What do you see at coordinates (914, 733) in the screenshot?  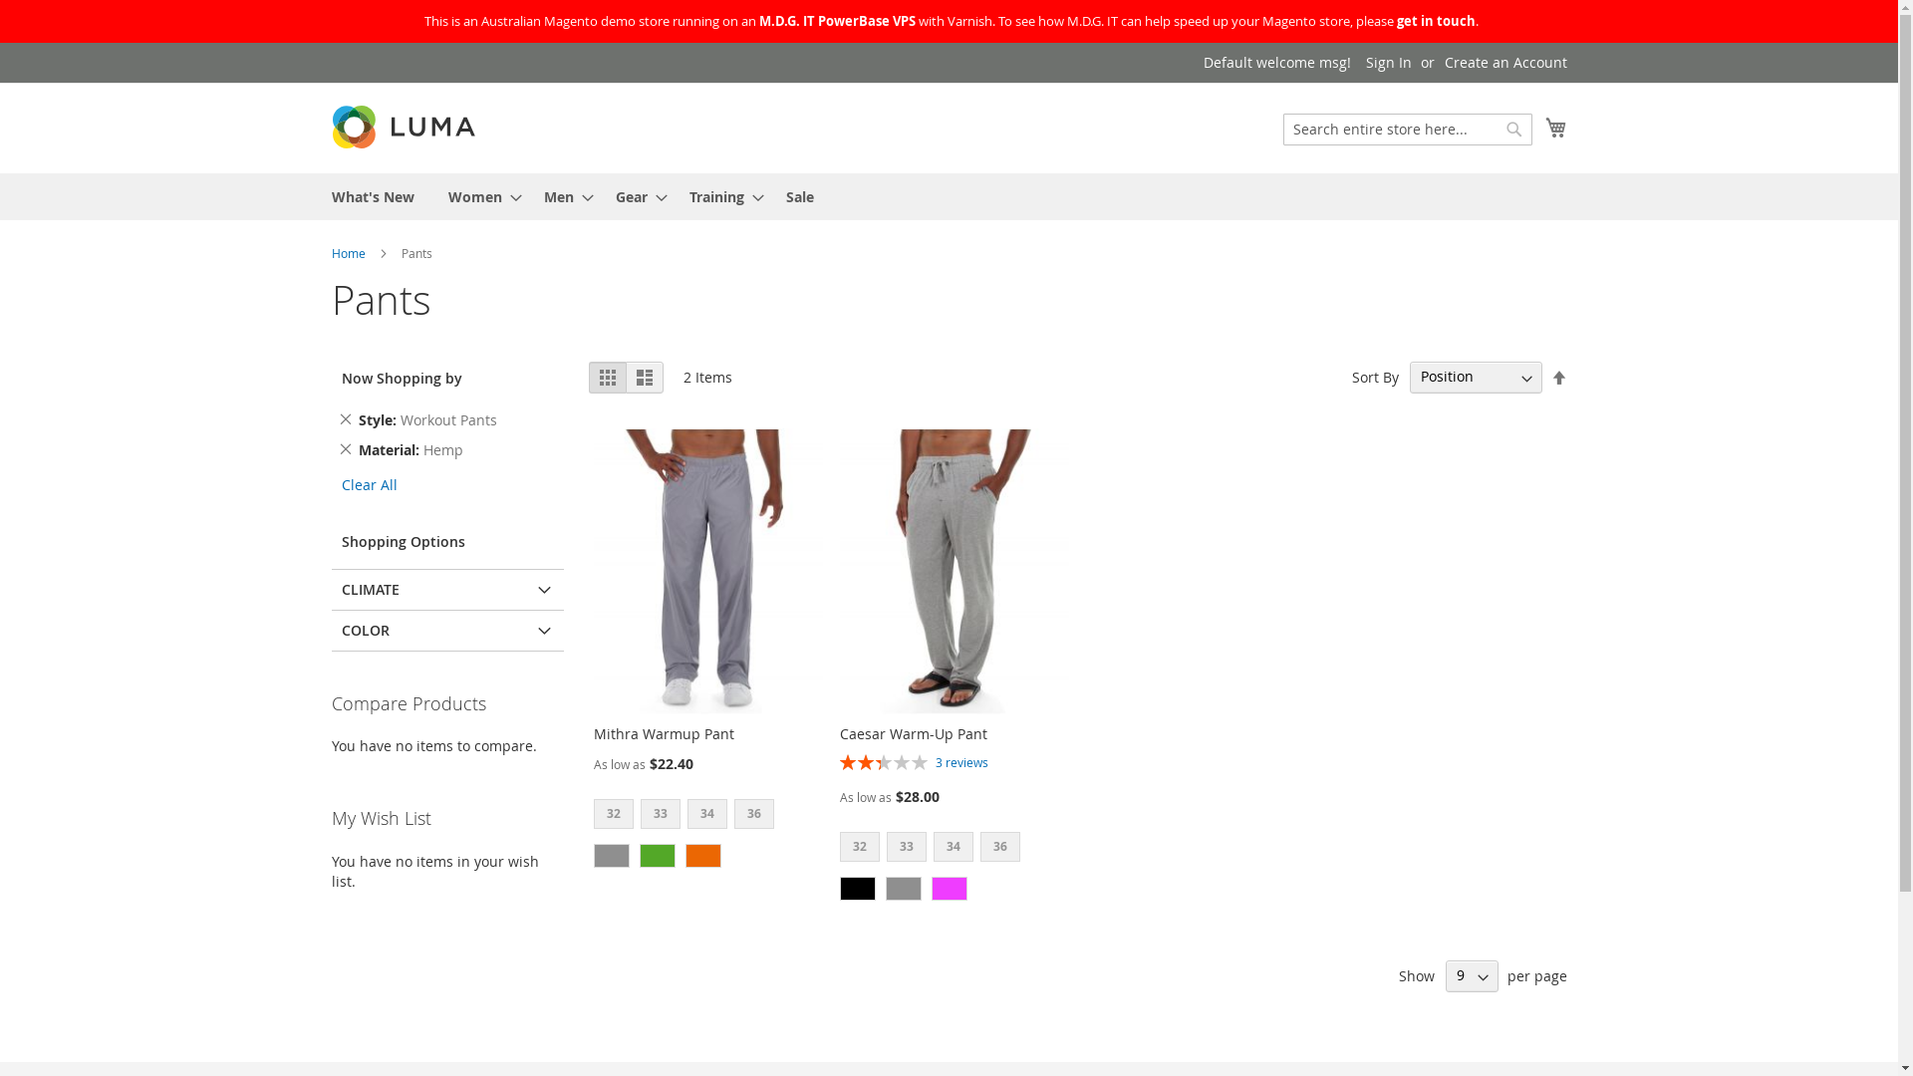 I see `Caesar Warm-Up Pant` at bounding box center [914, 733].